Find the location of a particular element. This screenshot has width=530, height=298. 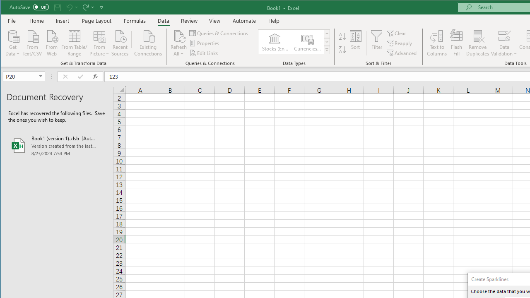

From Web is located at coordinates (51, 42).